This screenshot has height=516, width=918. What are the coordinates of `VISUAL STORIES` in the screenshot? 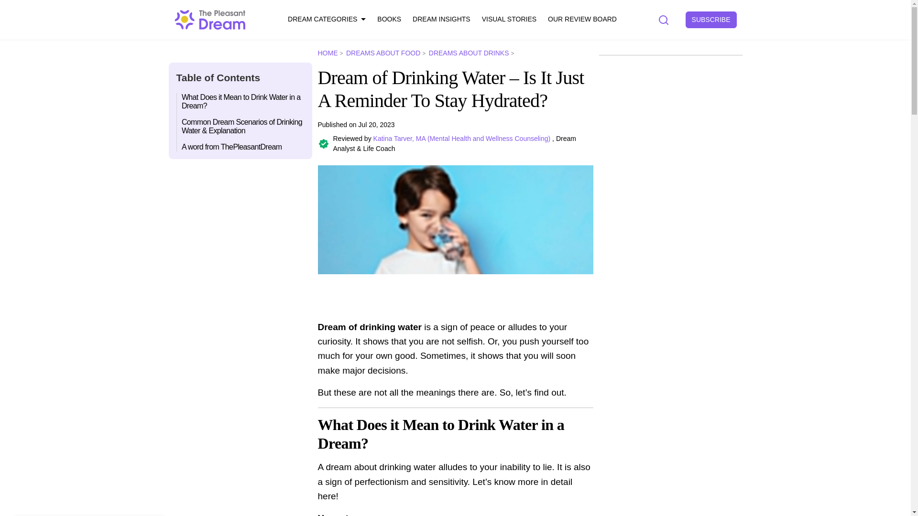 It's located at (509, 20).